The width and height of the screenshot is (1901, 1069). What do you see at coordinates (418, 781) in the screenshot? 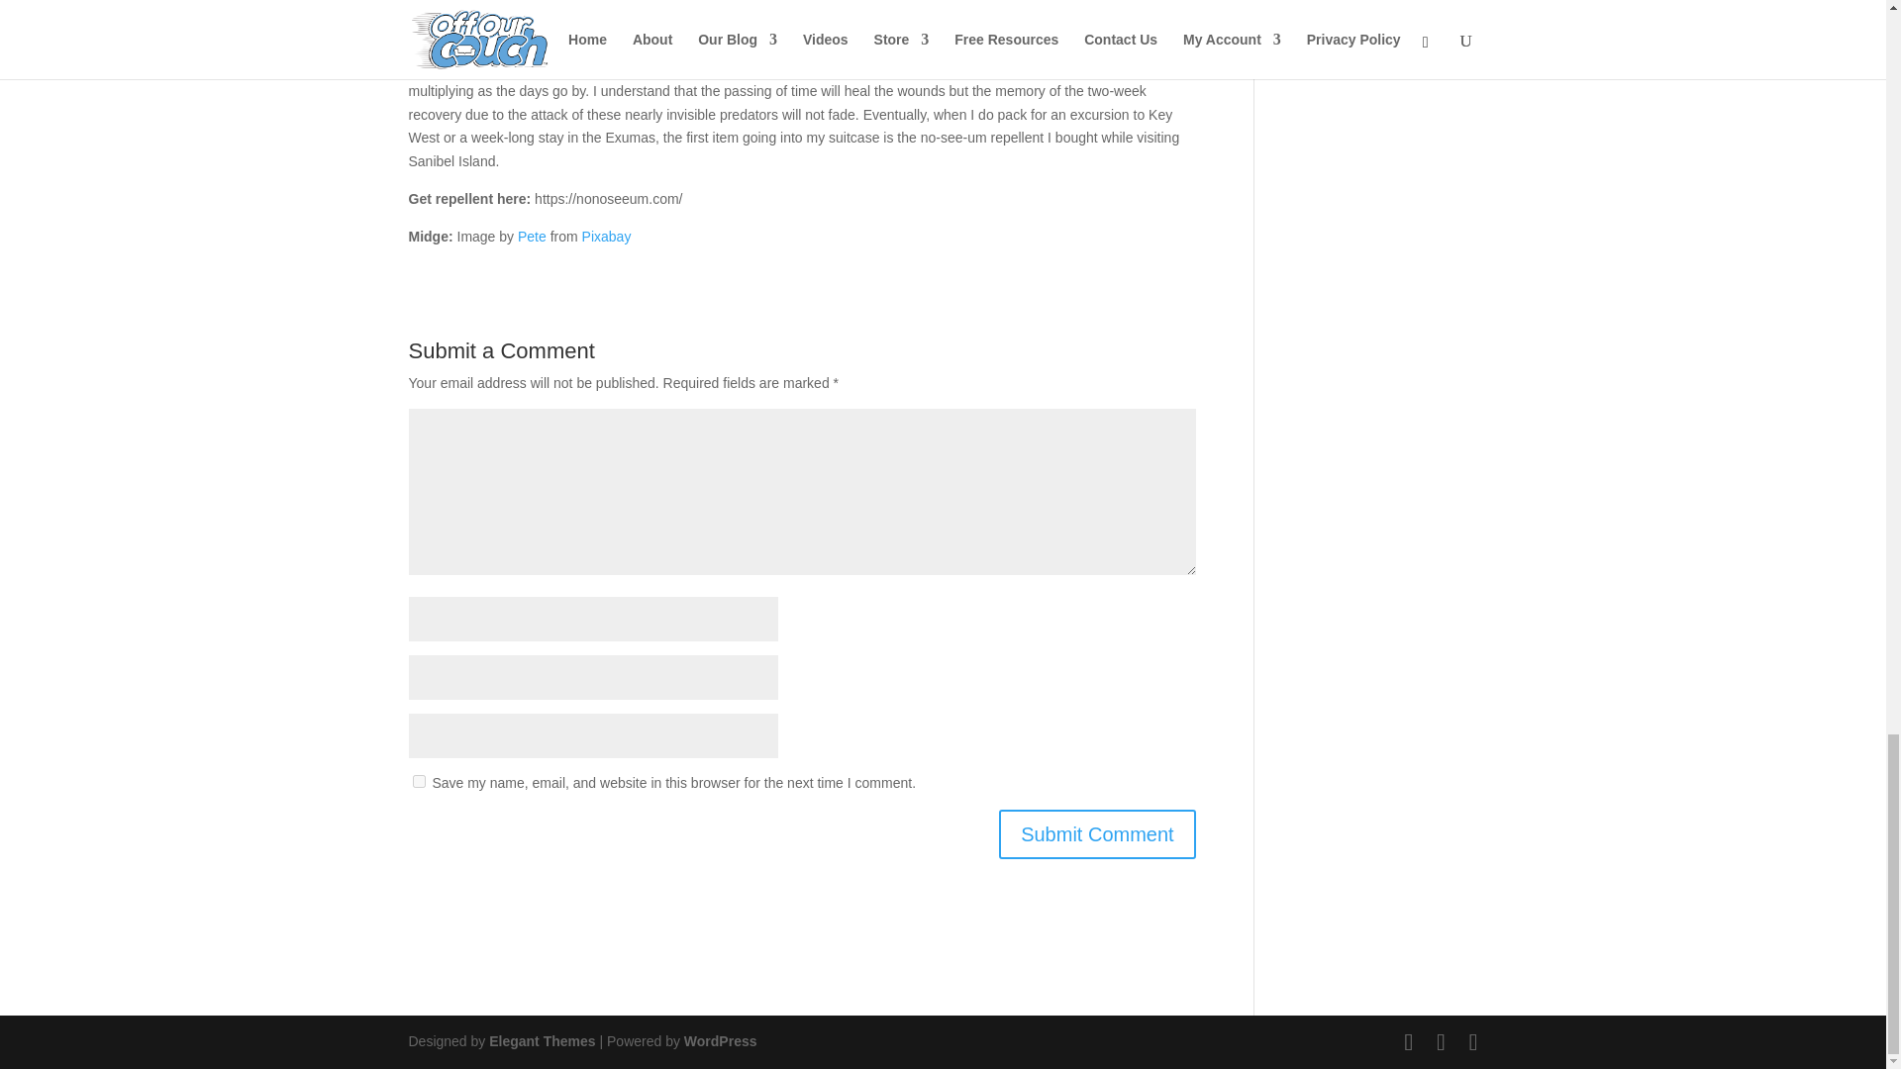
I see `yes` at bounding box center [418, 781].